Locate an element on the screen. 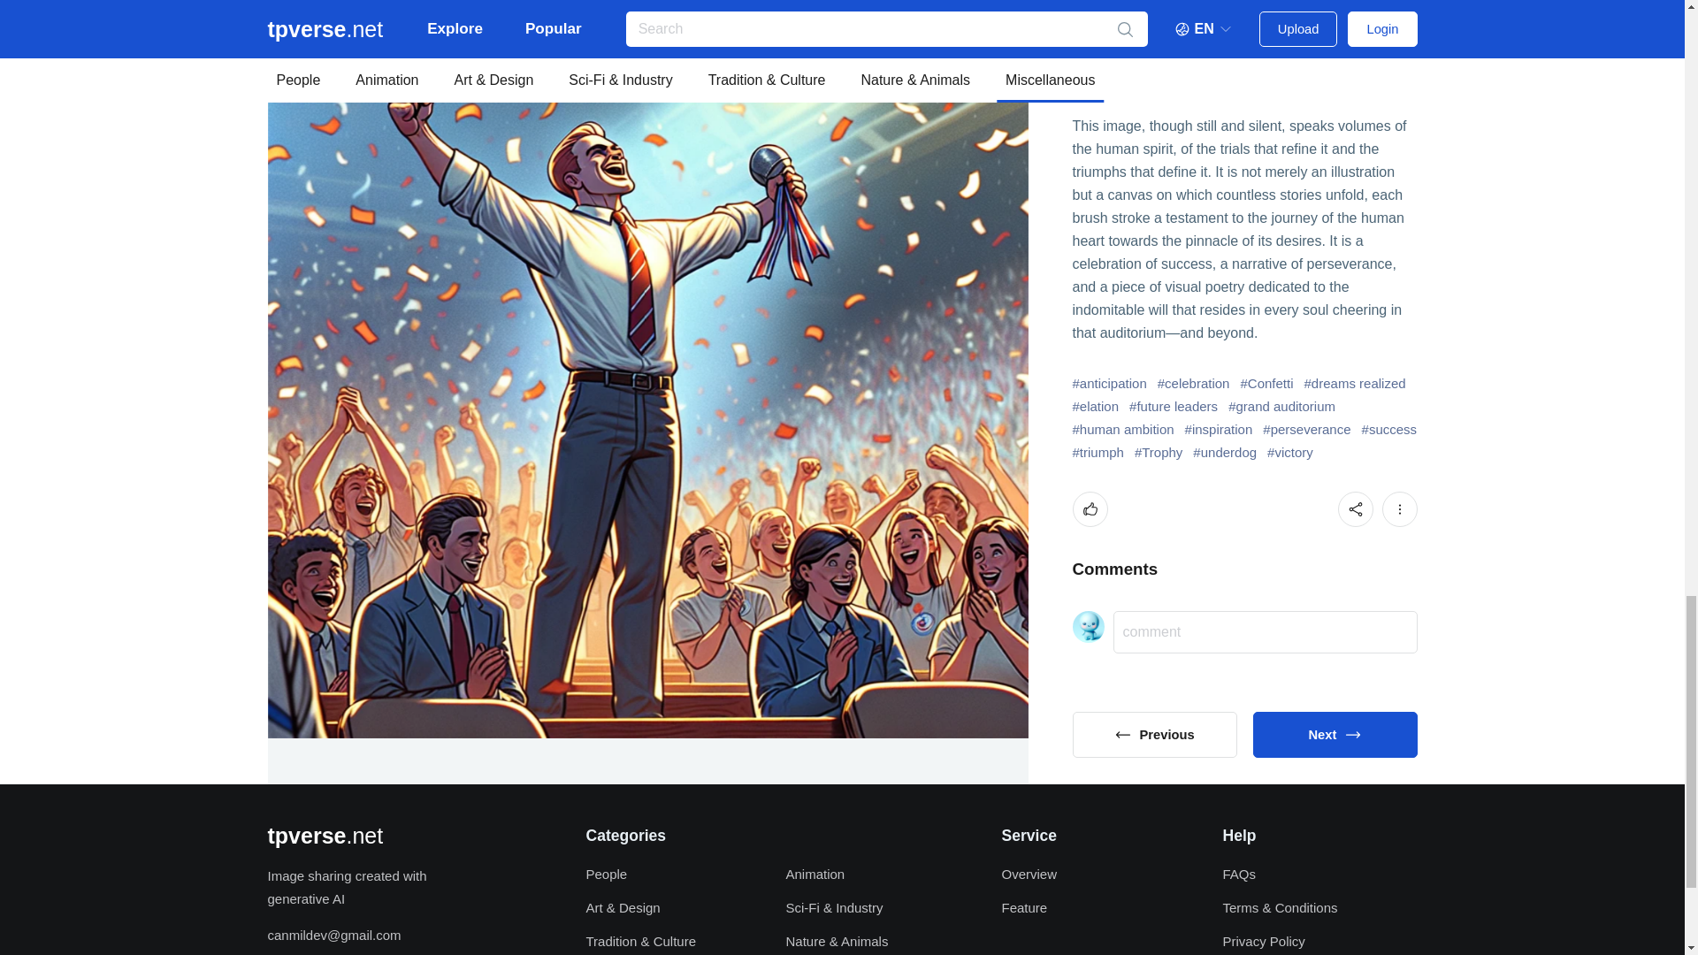 Image resolution: width=1698 pixels, height=955 pixels. Twilight Kingdom: Echoes of the Night is located at coordinates (1153, 734).